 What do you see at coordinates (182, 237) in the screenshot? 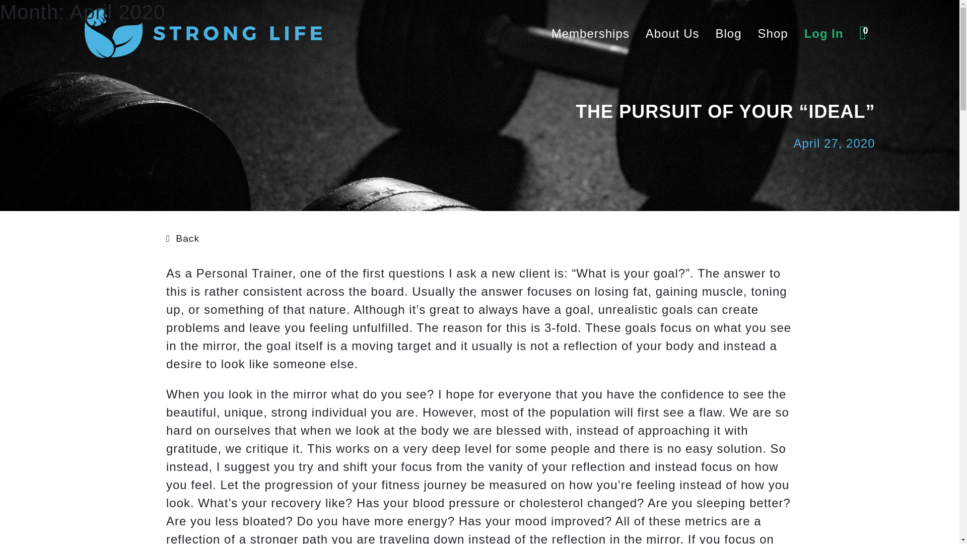
I see `Back` at bounding box center [182, 237].